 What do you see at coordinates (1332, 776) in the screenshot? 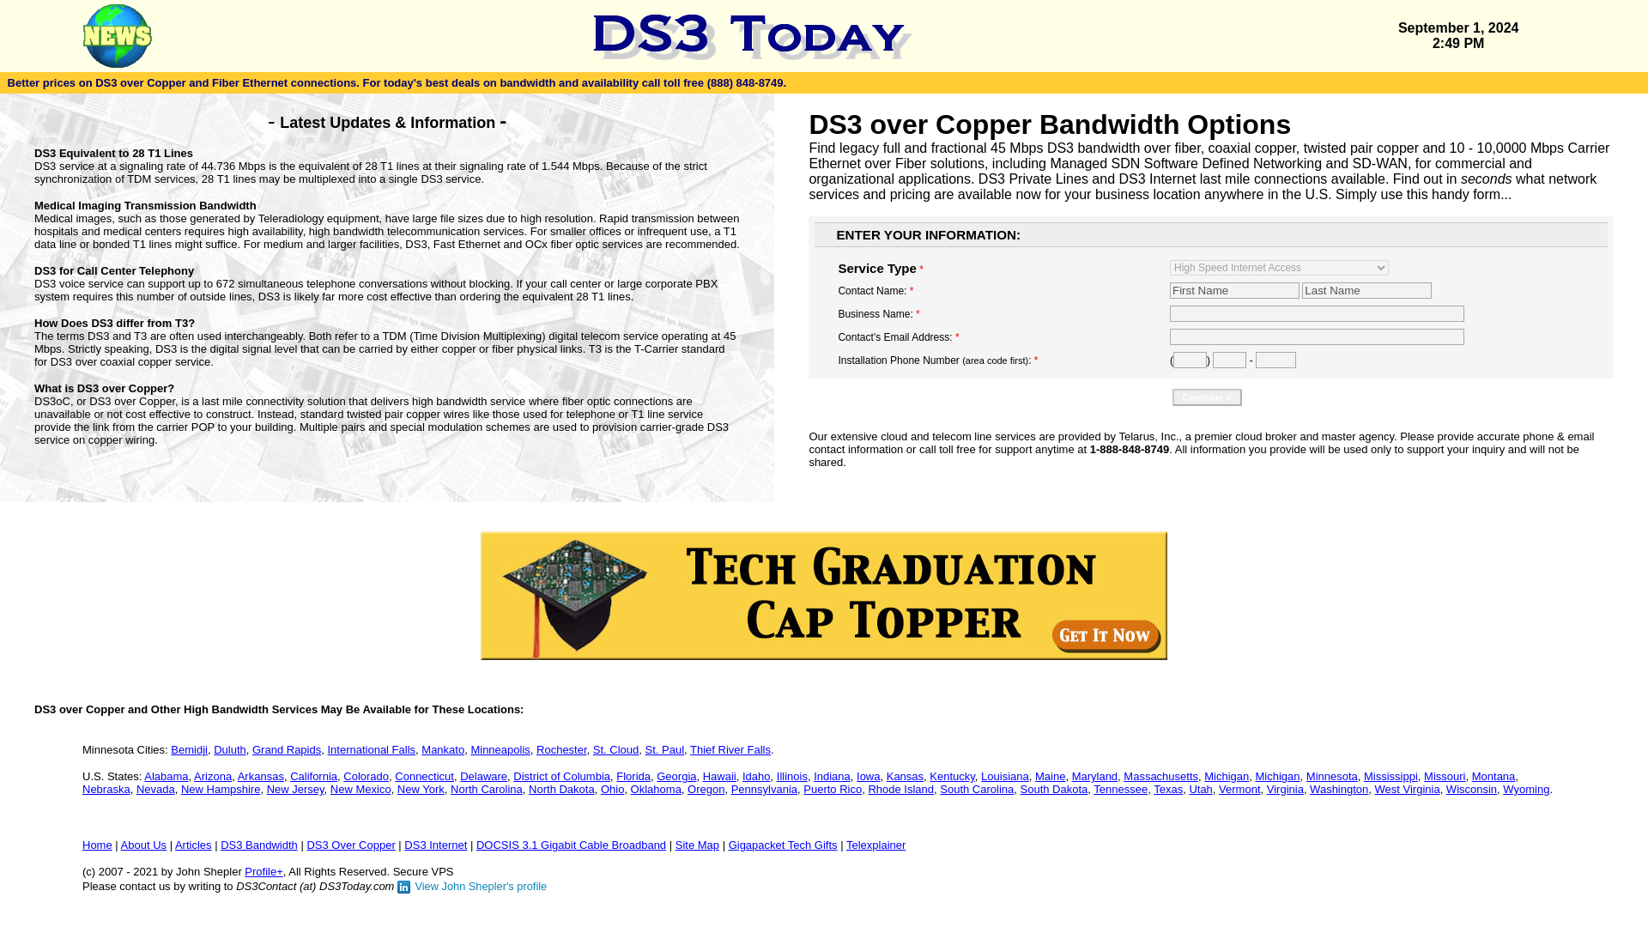
I see `Minnesota` at bounding box center [1332, 776].